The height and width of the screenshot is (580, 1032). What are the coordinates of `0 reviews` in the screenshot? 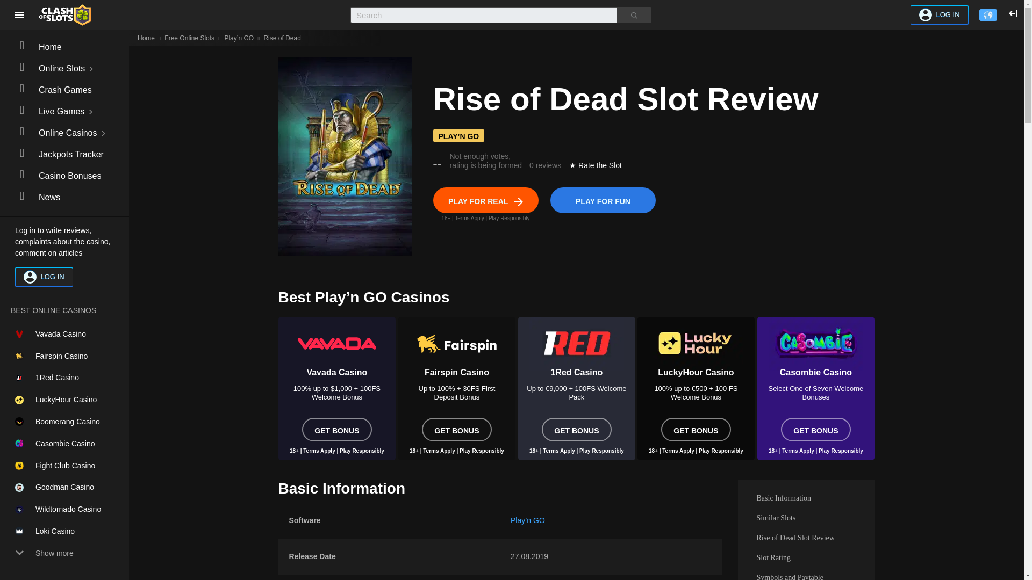 It's located at (545, 165).